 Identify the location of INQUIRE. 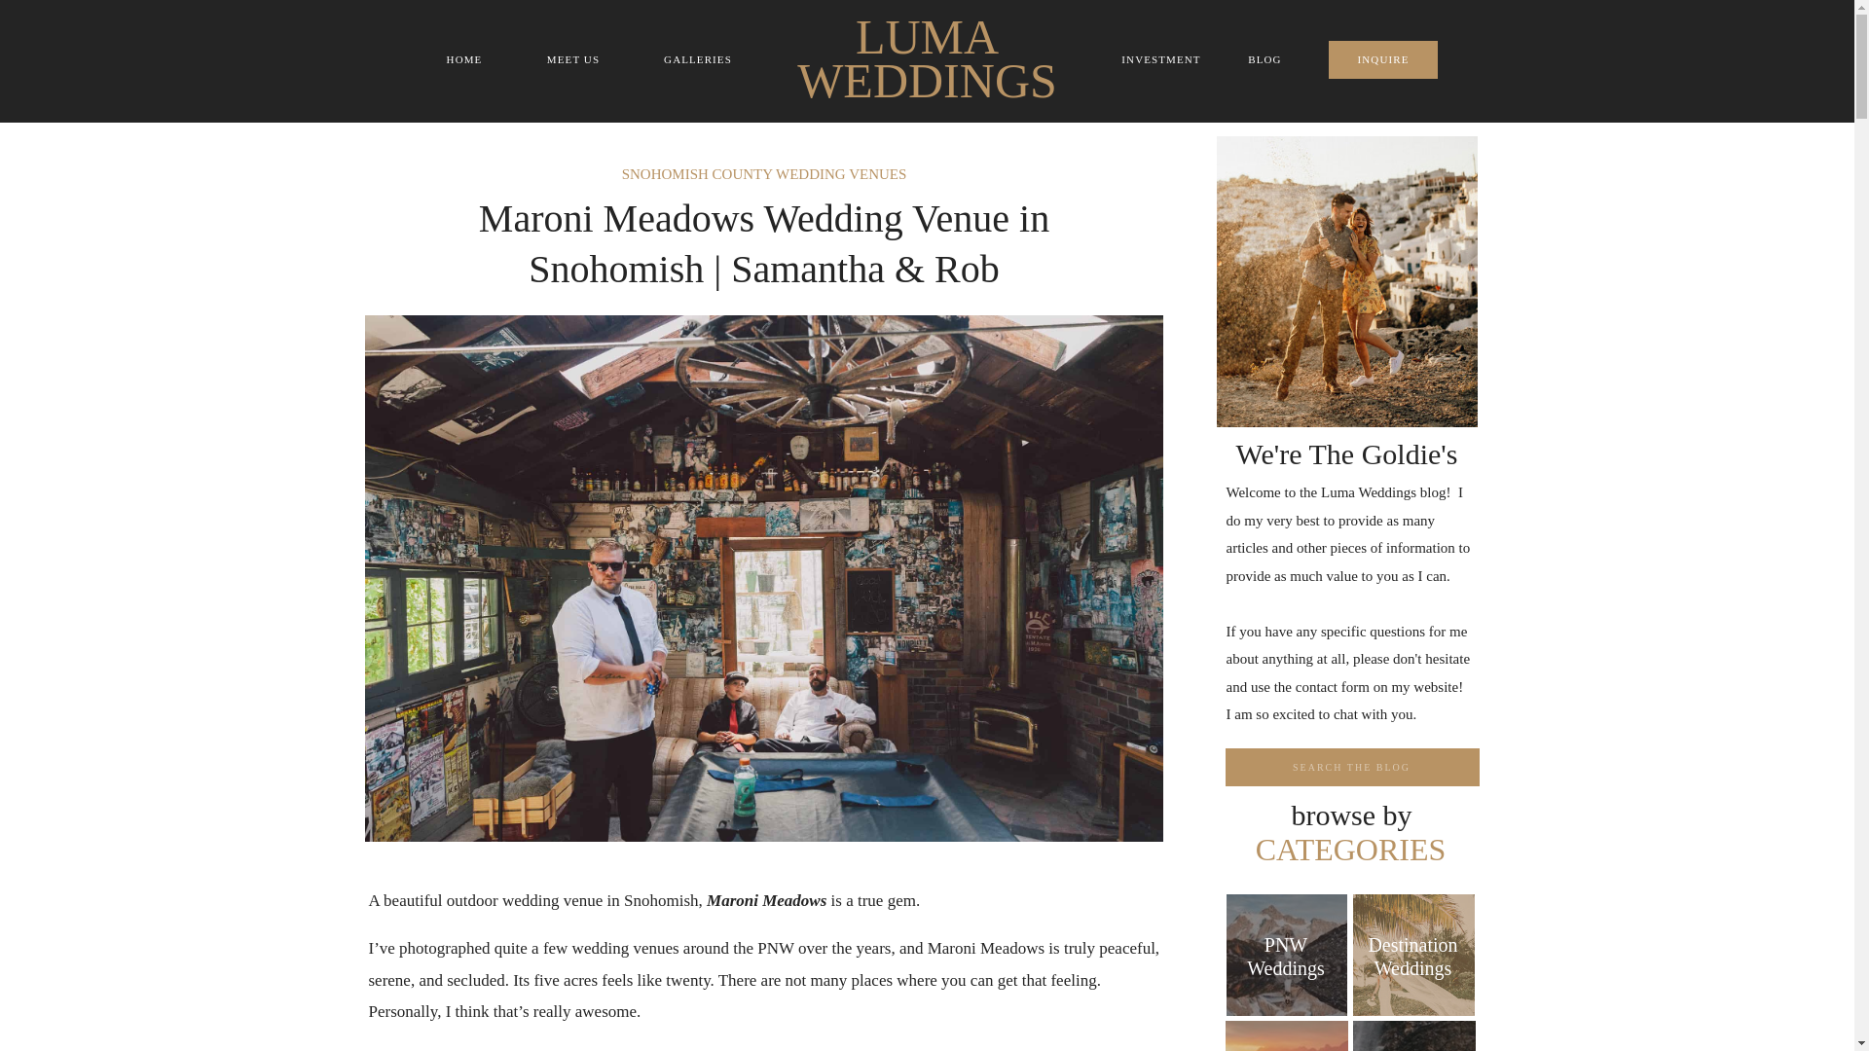
(1383, 58).